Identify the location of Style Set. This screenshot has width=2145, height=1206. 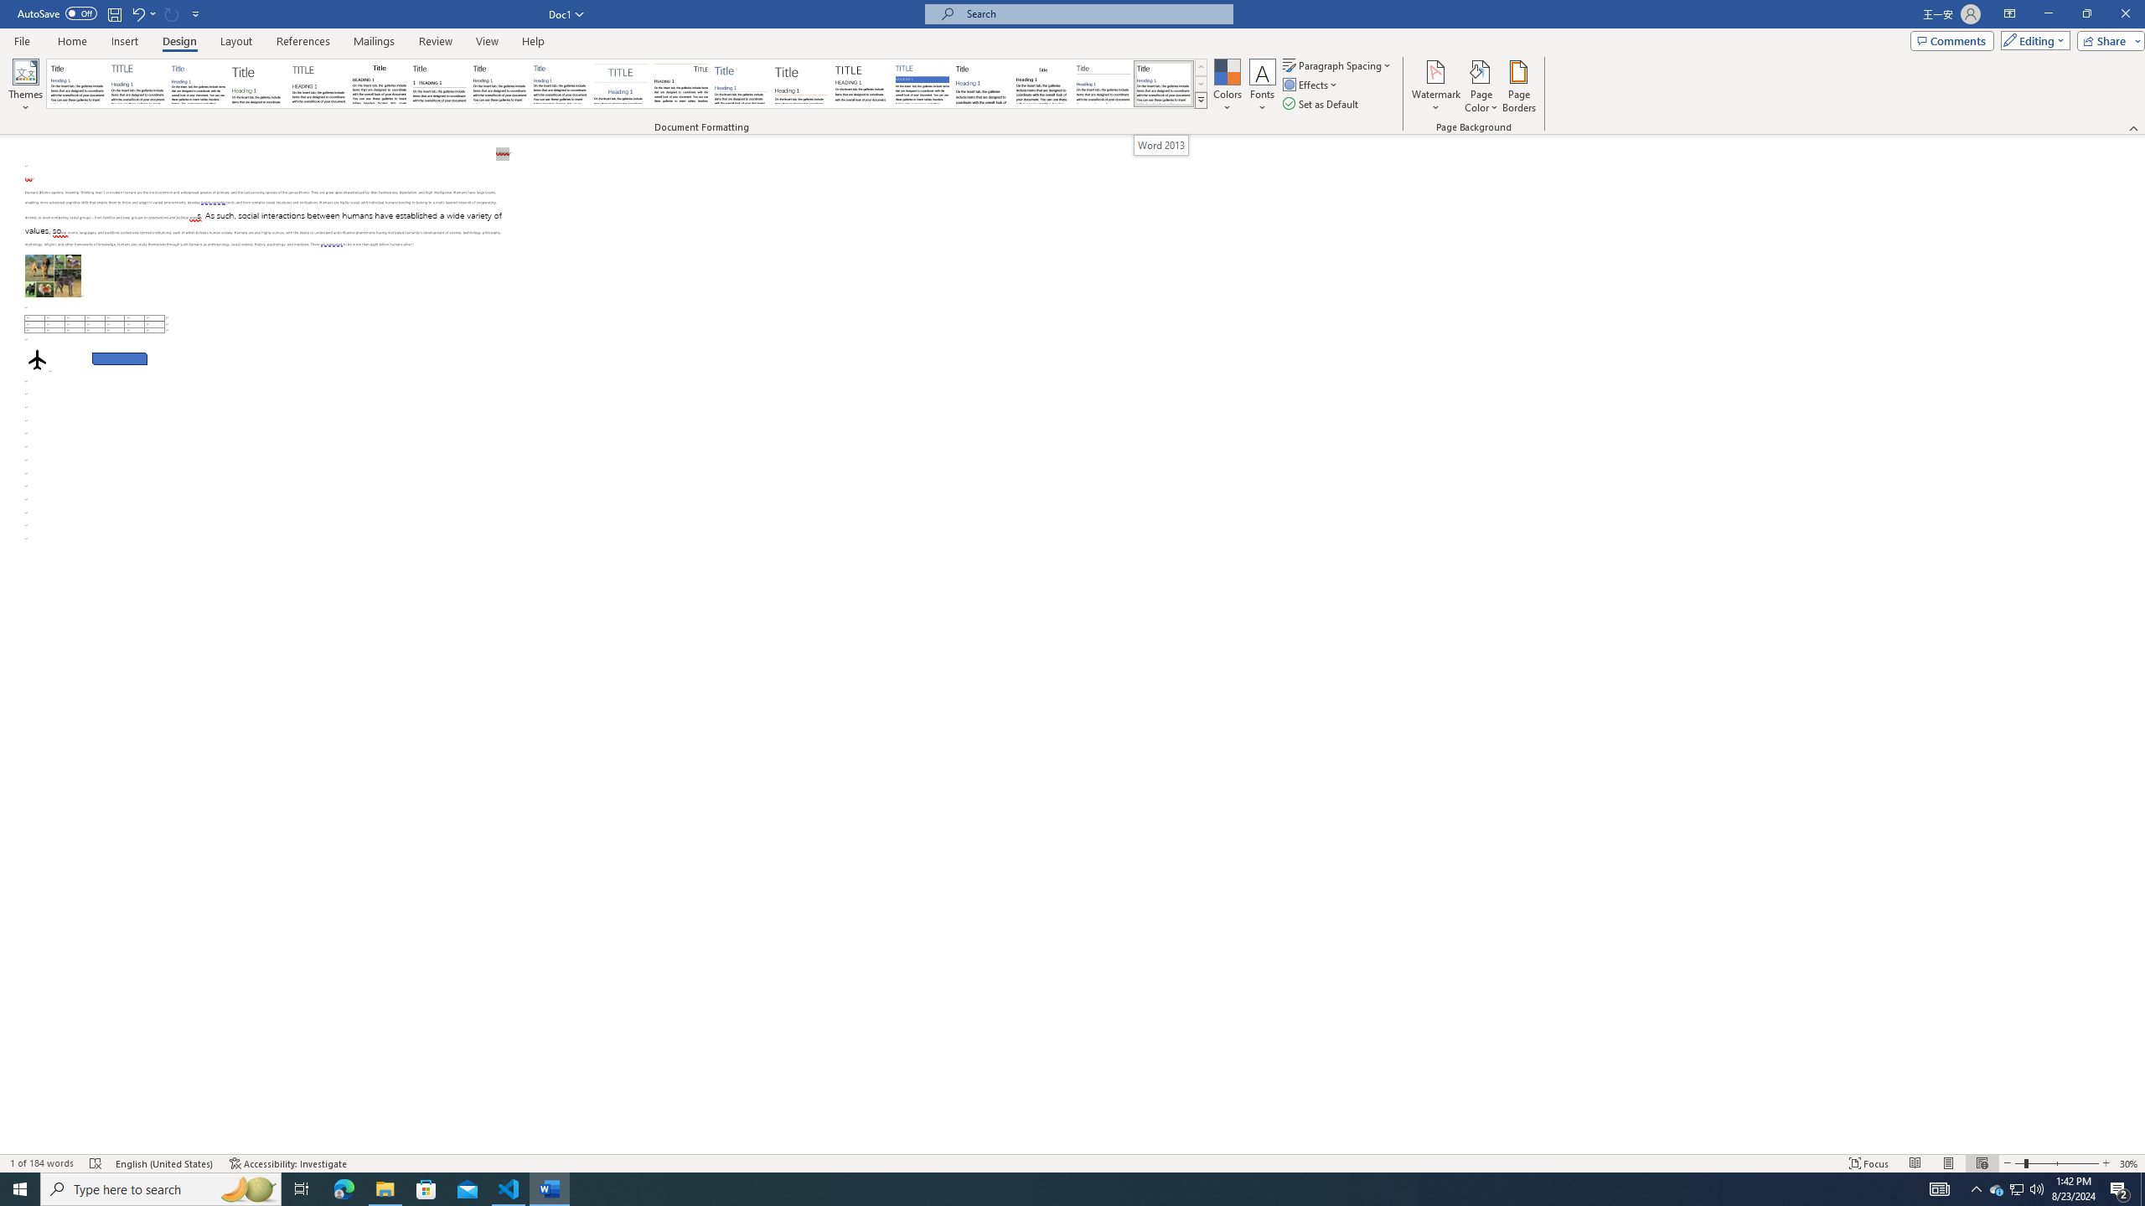
(1201, 100).